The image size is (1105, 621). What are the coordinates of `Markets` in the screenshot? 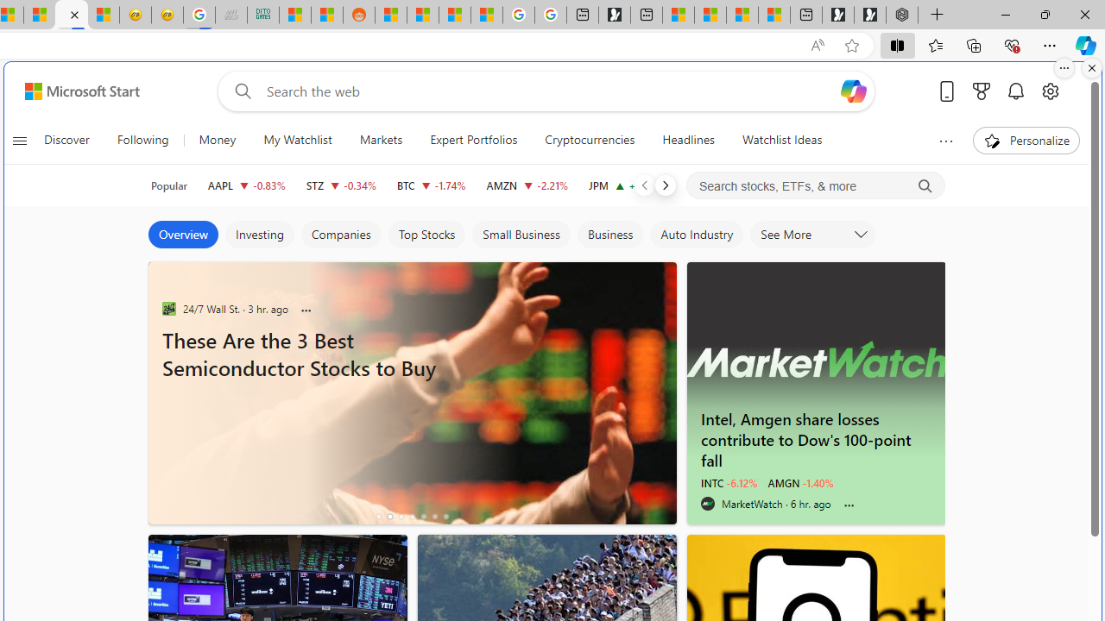 It's located at (382, 140).